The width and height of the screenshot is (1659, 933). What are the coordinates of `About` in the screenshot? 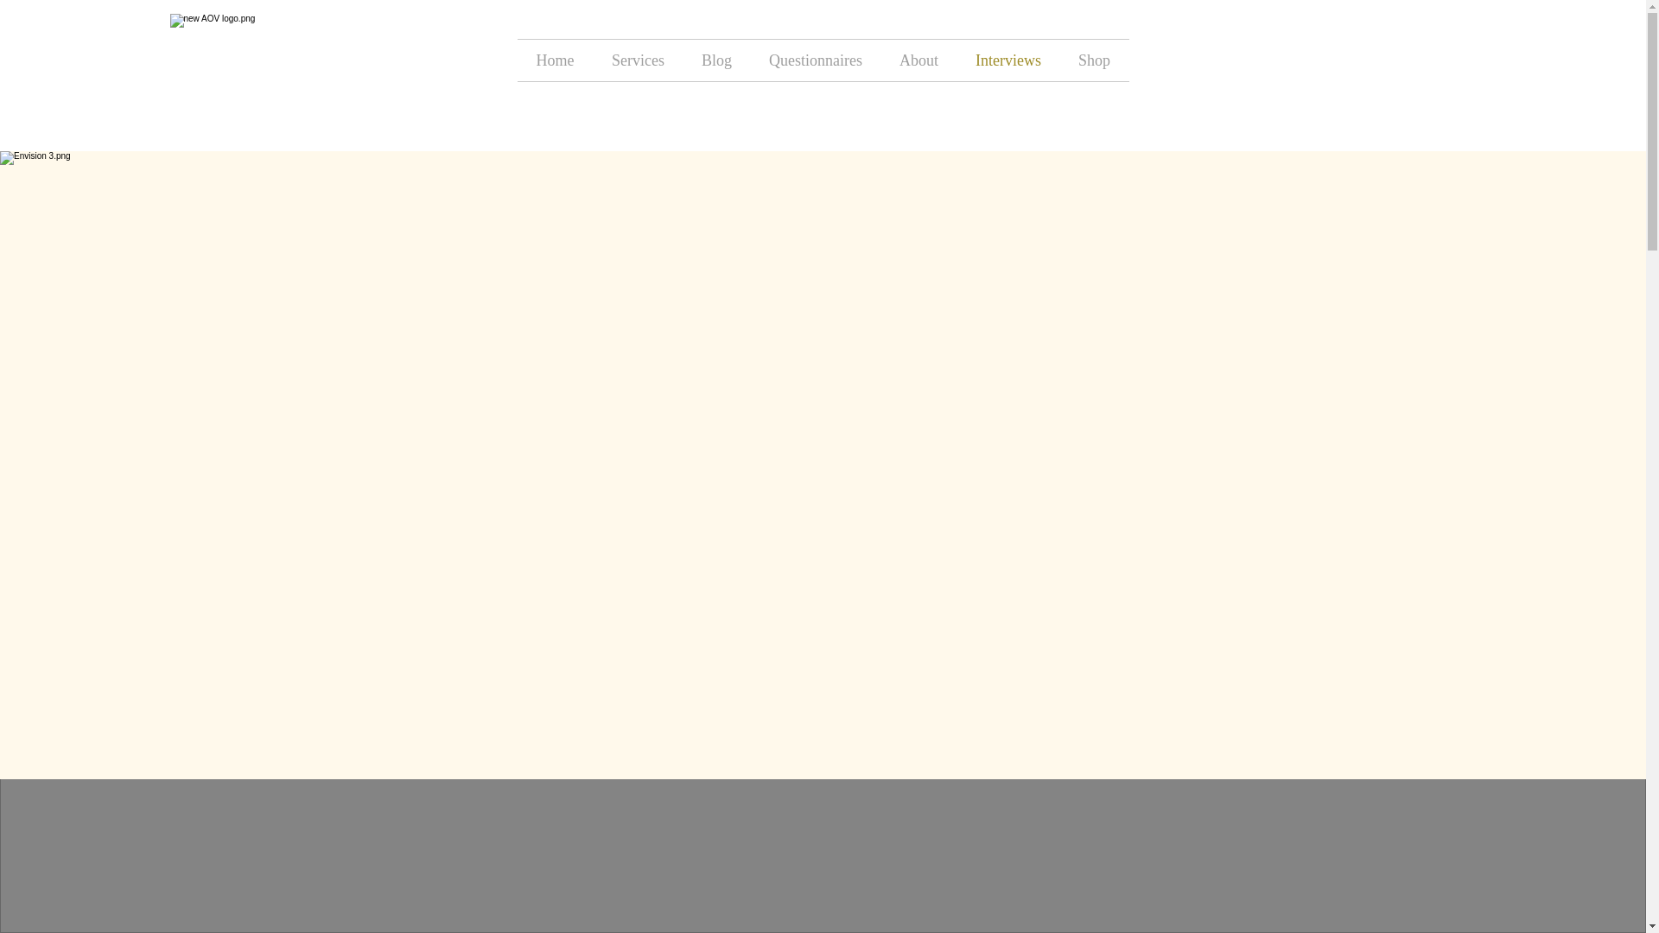 It's located at (918, 60).